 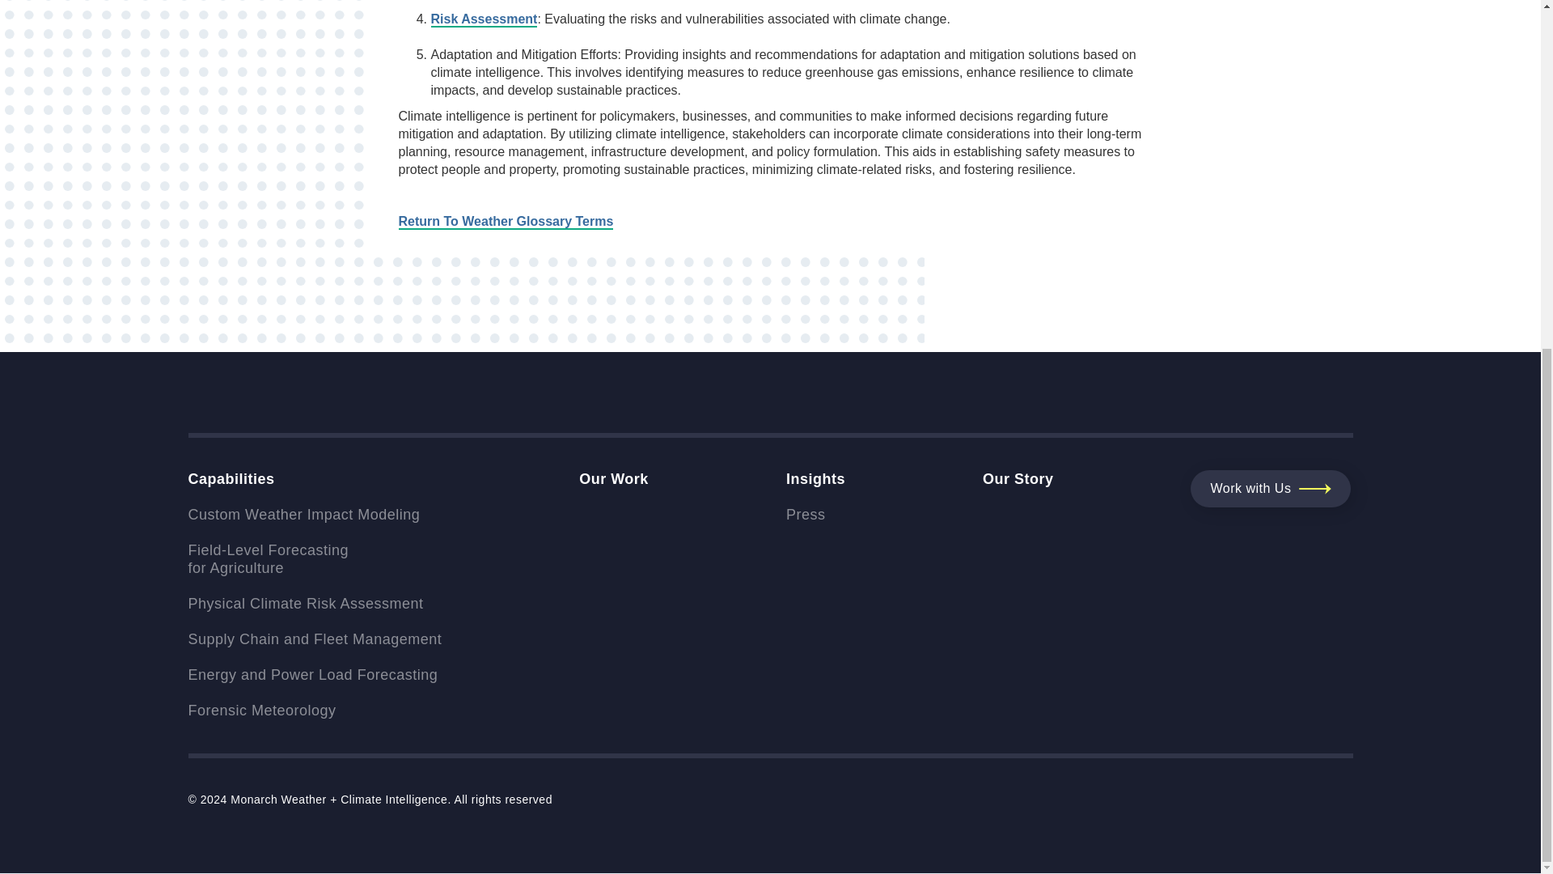 I want to click on Press, so click(x=815, y=515).